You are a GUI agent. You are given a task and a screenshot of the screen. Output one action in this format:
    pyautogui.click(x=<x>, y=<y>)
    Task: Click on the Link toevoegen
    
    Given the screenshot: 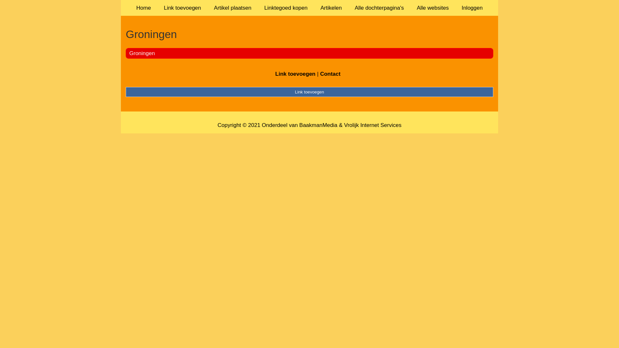 What is the action you would take?
    pyautogui.click(x=182, y=8)
    